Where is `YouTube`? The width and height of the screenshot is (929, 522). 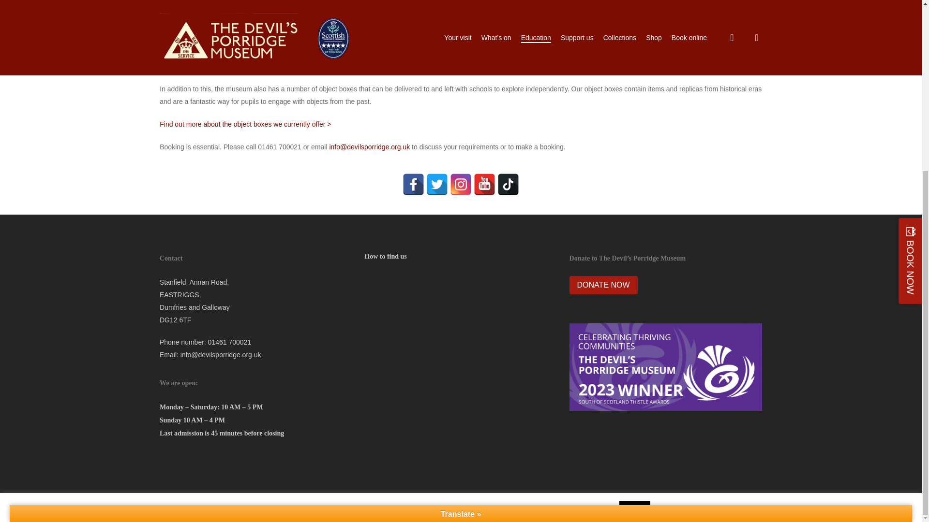 YouTube is located at coordinates (484, 184).